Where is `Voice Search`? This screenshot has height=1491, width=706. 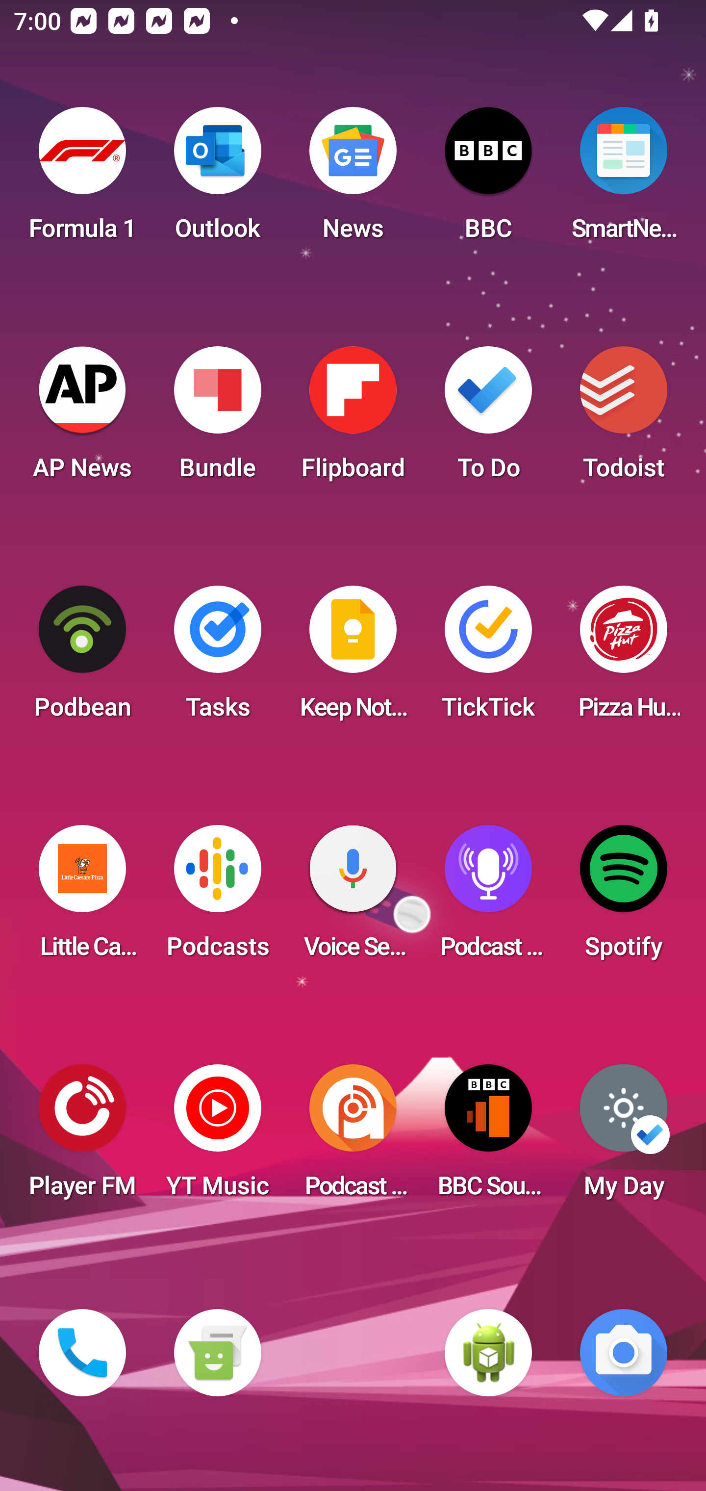
Voice Search is located at coordinates (353, 898).